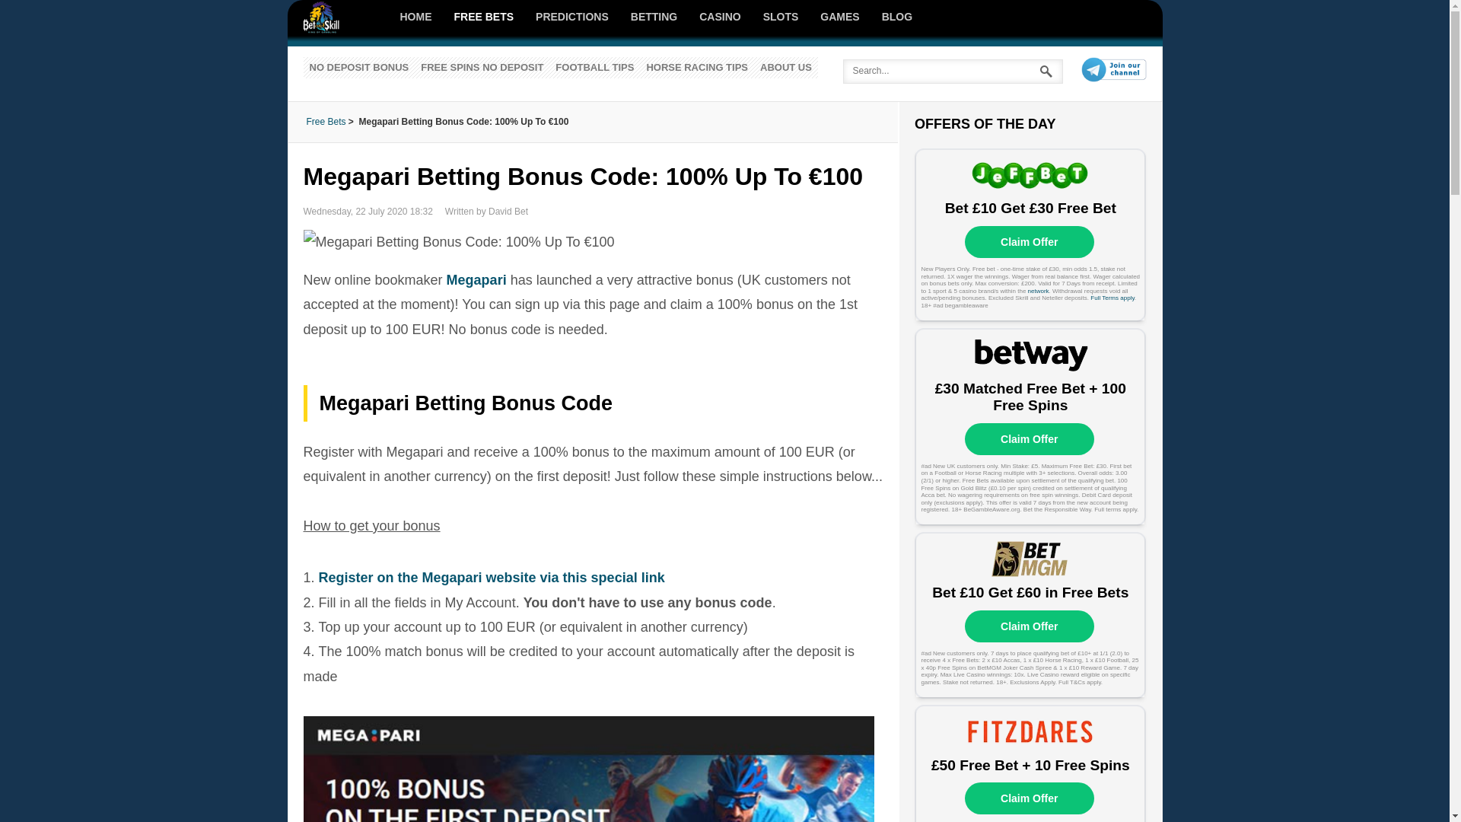  I want to click on BETTING, so click(654, 17).